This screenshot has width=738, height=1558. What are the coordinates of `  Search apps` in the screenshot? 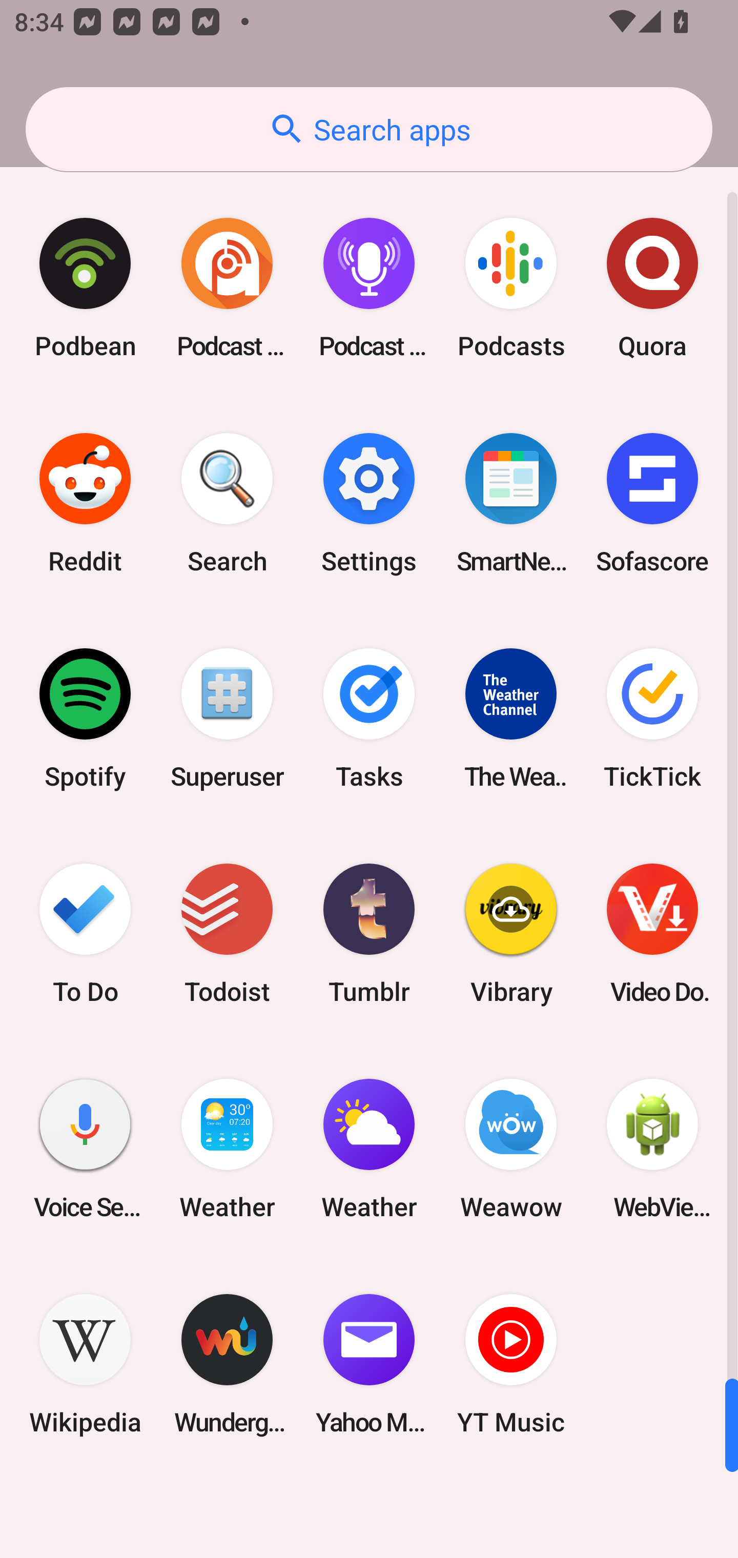 It's located at (369, 129).